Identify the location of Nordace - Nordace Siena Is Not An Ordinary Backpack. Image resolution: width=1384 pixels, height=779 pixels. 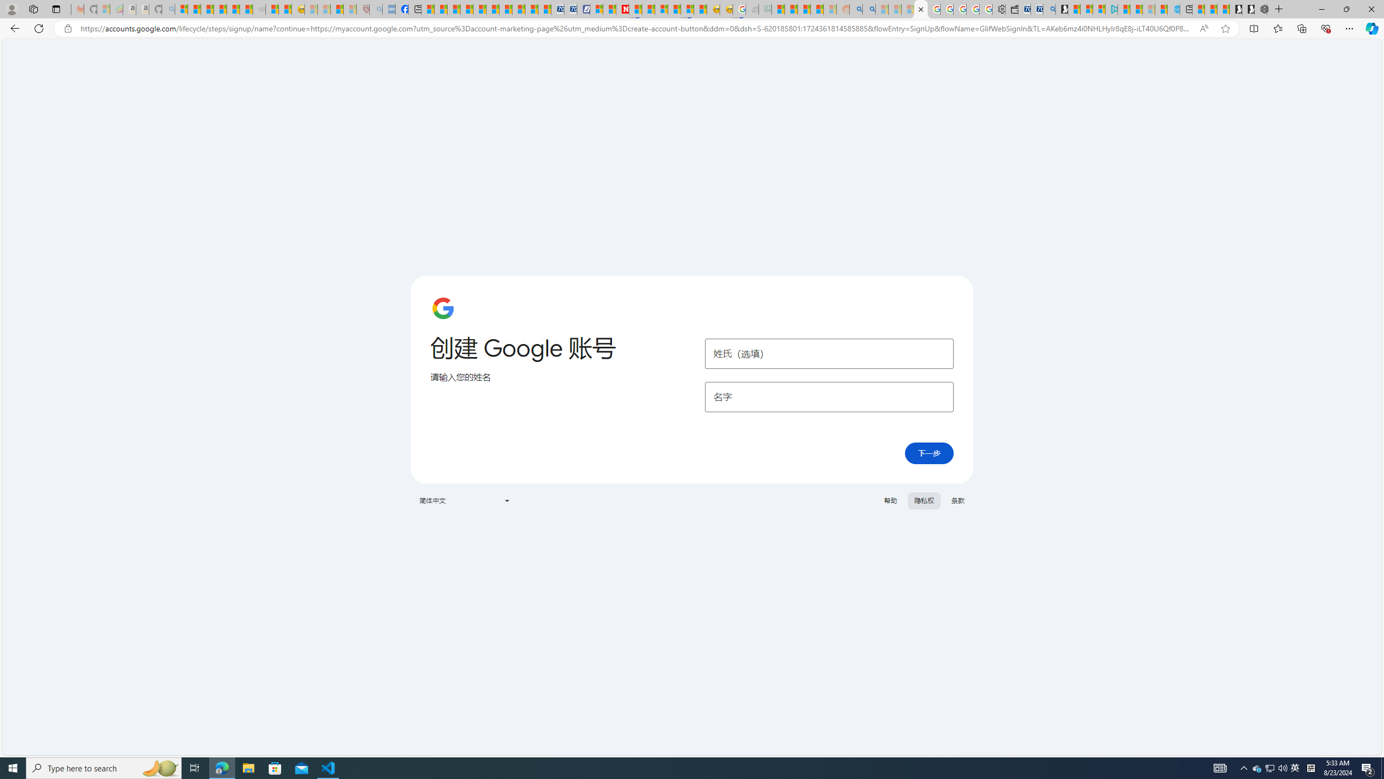
(1261, 9).